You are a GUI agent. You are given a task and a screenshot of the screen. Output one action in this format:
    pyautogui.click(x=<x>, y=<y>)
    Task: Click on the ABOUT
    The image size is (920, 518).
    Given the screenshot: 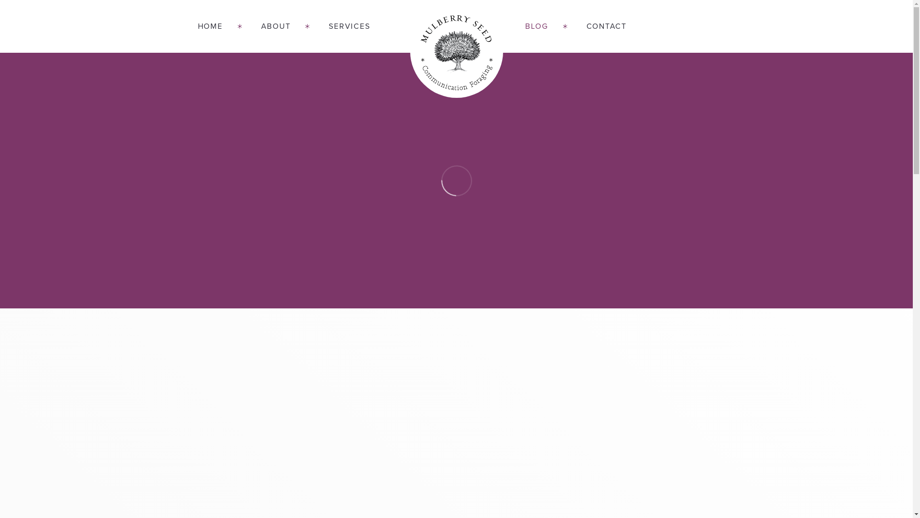 What is the action you would take?
    pyautogui.click(x=276, y=26)
    